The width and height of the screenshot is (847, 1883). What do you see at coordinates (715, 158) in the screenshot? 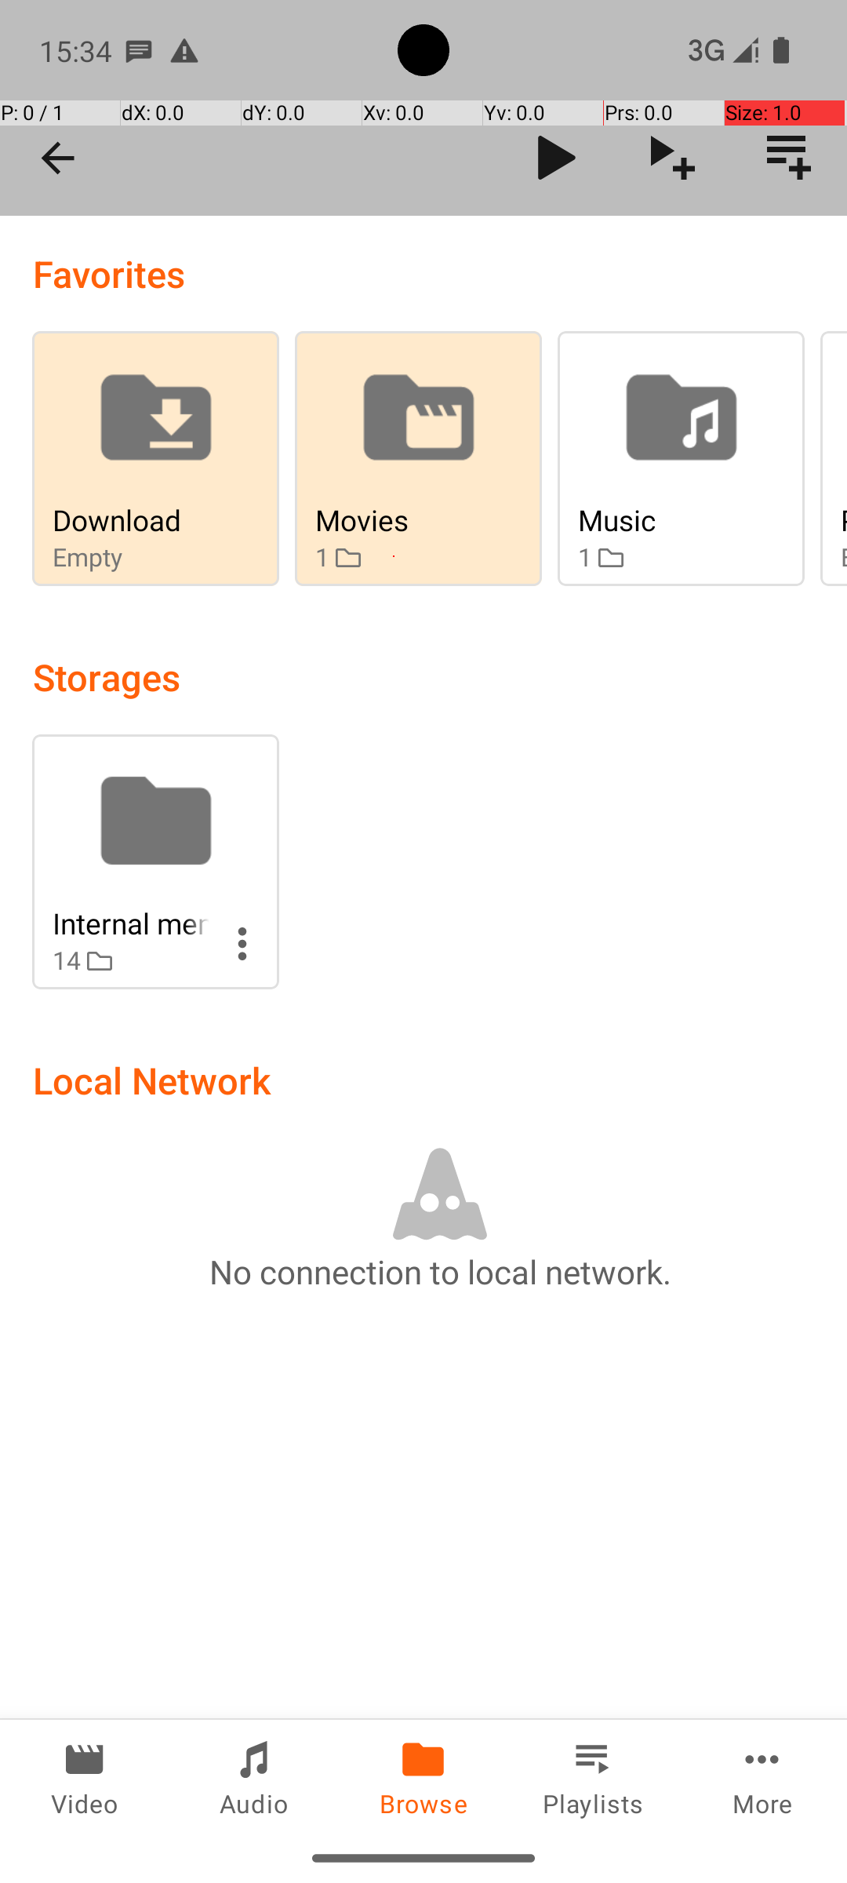
I see `Display in list` at bounding box center [715, 158].